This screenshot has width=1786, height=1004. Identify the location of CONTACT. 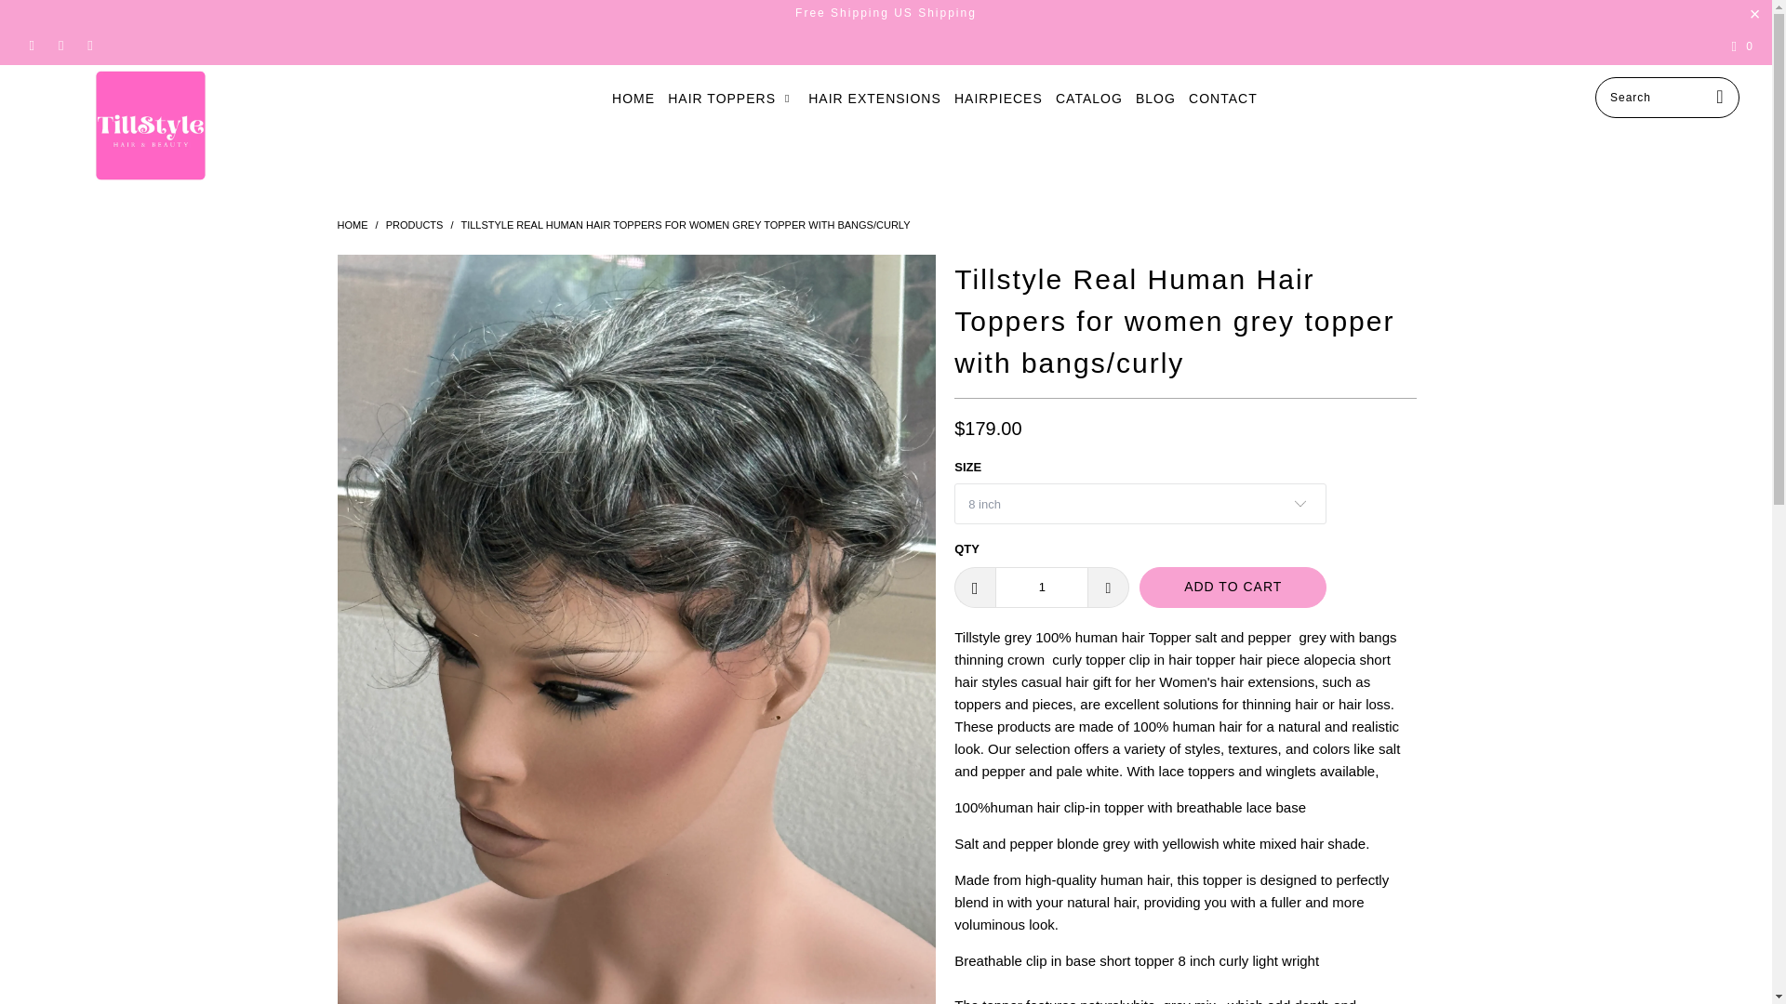
(1222, 99).